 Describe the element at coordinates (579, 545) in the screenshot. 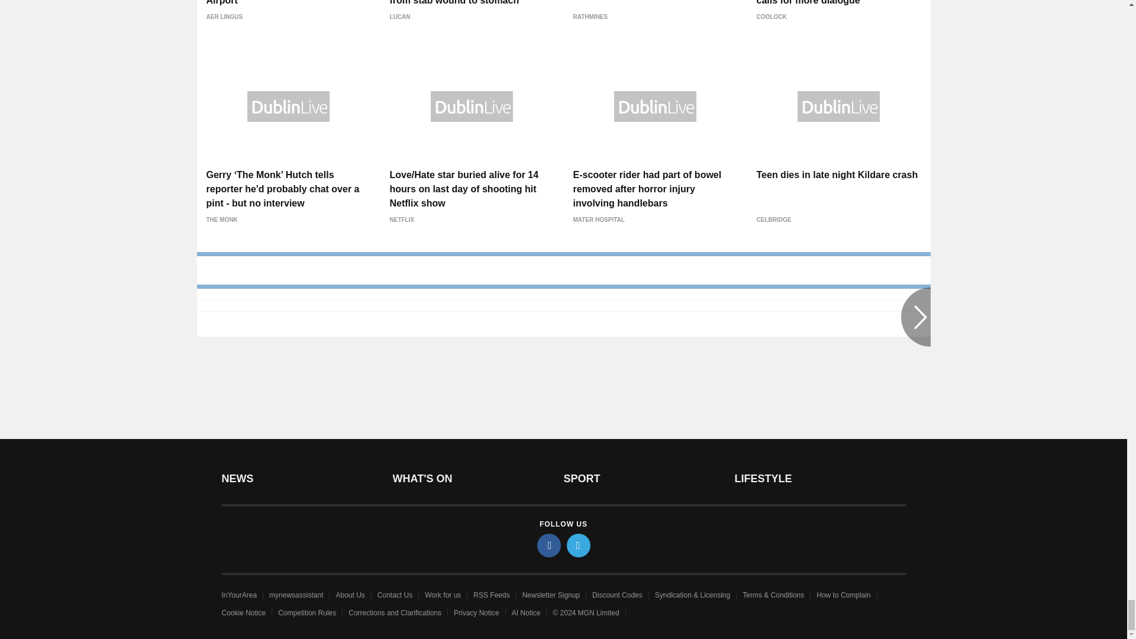

I see `twitter` at that location.